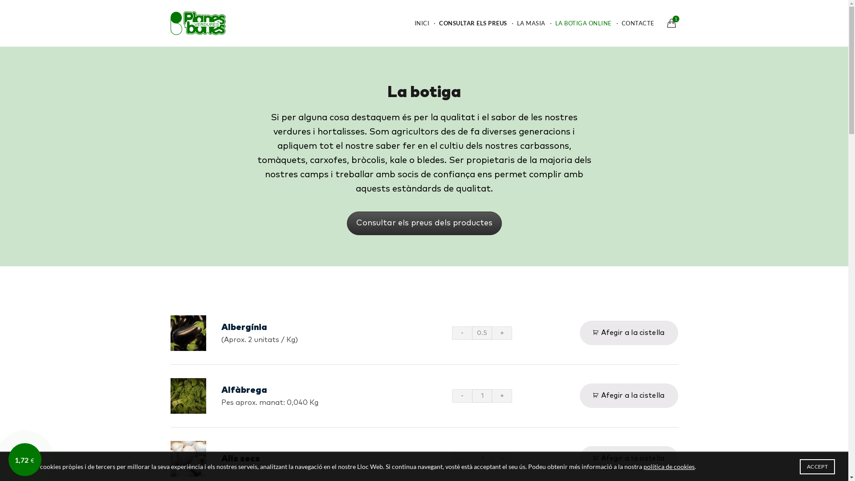  I want to click on 1, so click(671, 26).